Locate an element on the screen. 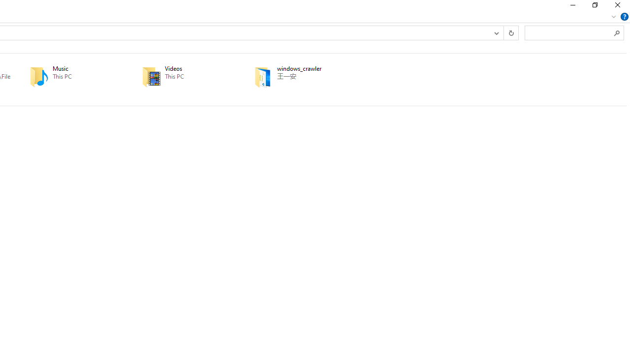  Class: UIImage is located at coordinates (263, 77).